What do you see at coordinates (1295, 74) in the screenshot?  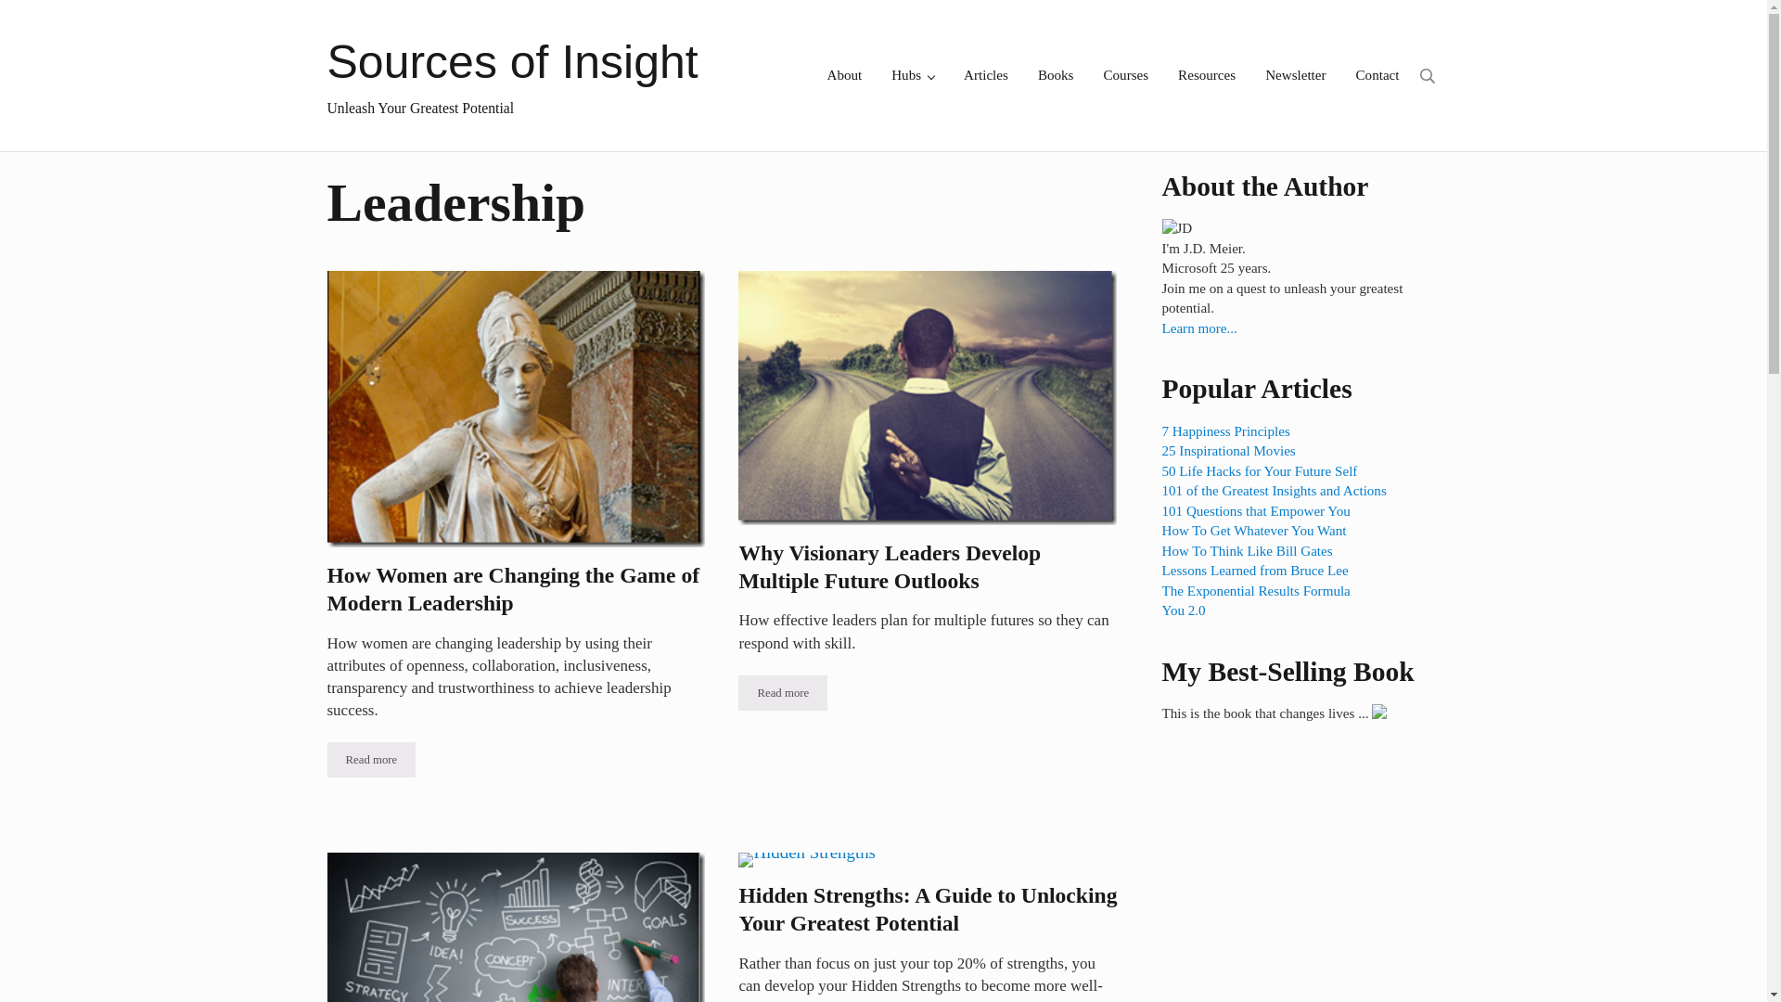 I see `Newsletter` at bounding box center [1295, 74].